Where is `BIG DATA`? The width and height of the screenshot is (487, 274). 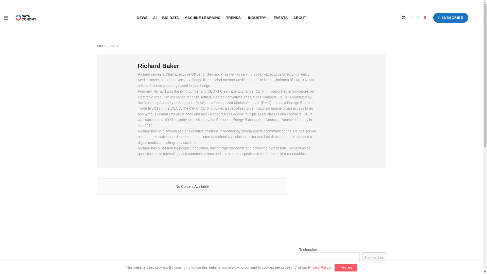
BIG DATA is located at coordinates (170, 18).